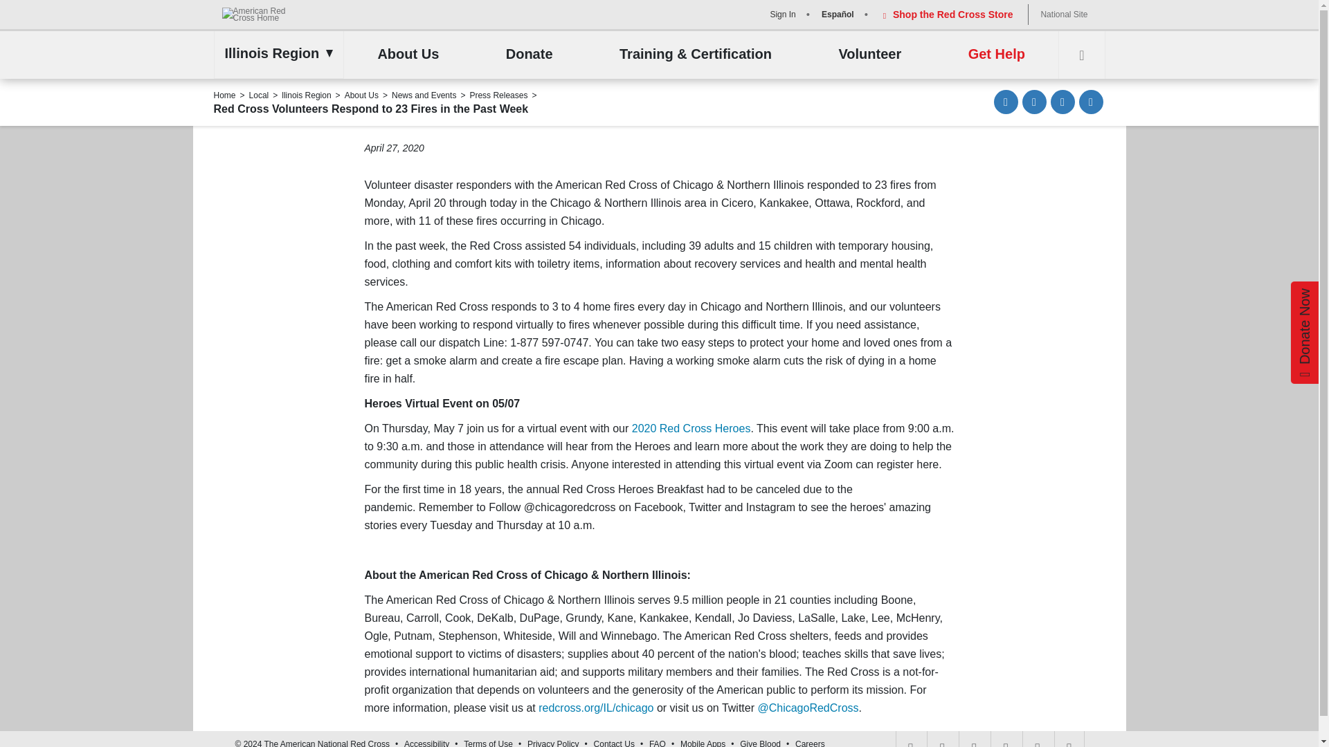 The image size is (1329, 747). What do you see at coordinates (781, 14) in the screenshot?
I see `Sign In` at bounding box center [781, 14].